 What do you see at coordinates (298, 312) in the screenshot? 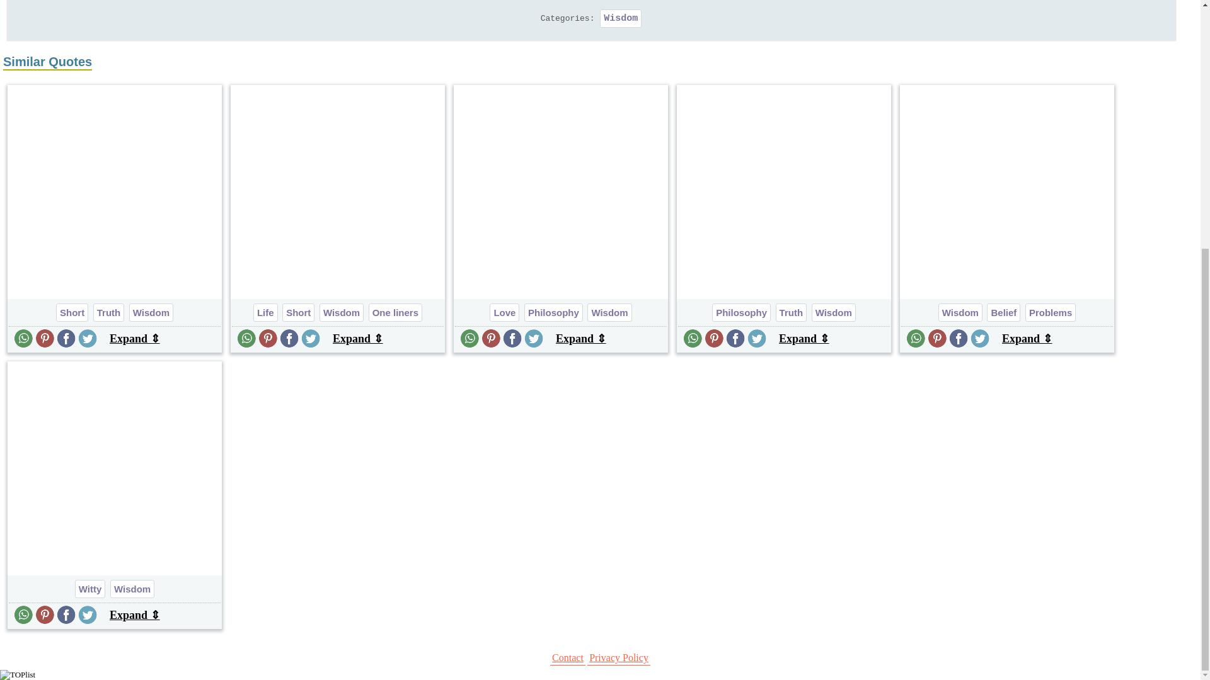
I see `Short` at bounding box center [298, 312].